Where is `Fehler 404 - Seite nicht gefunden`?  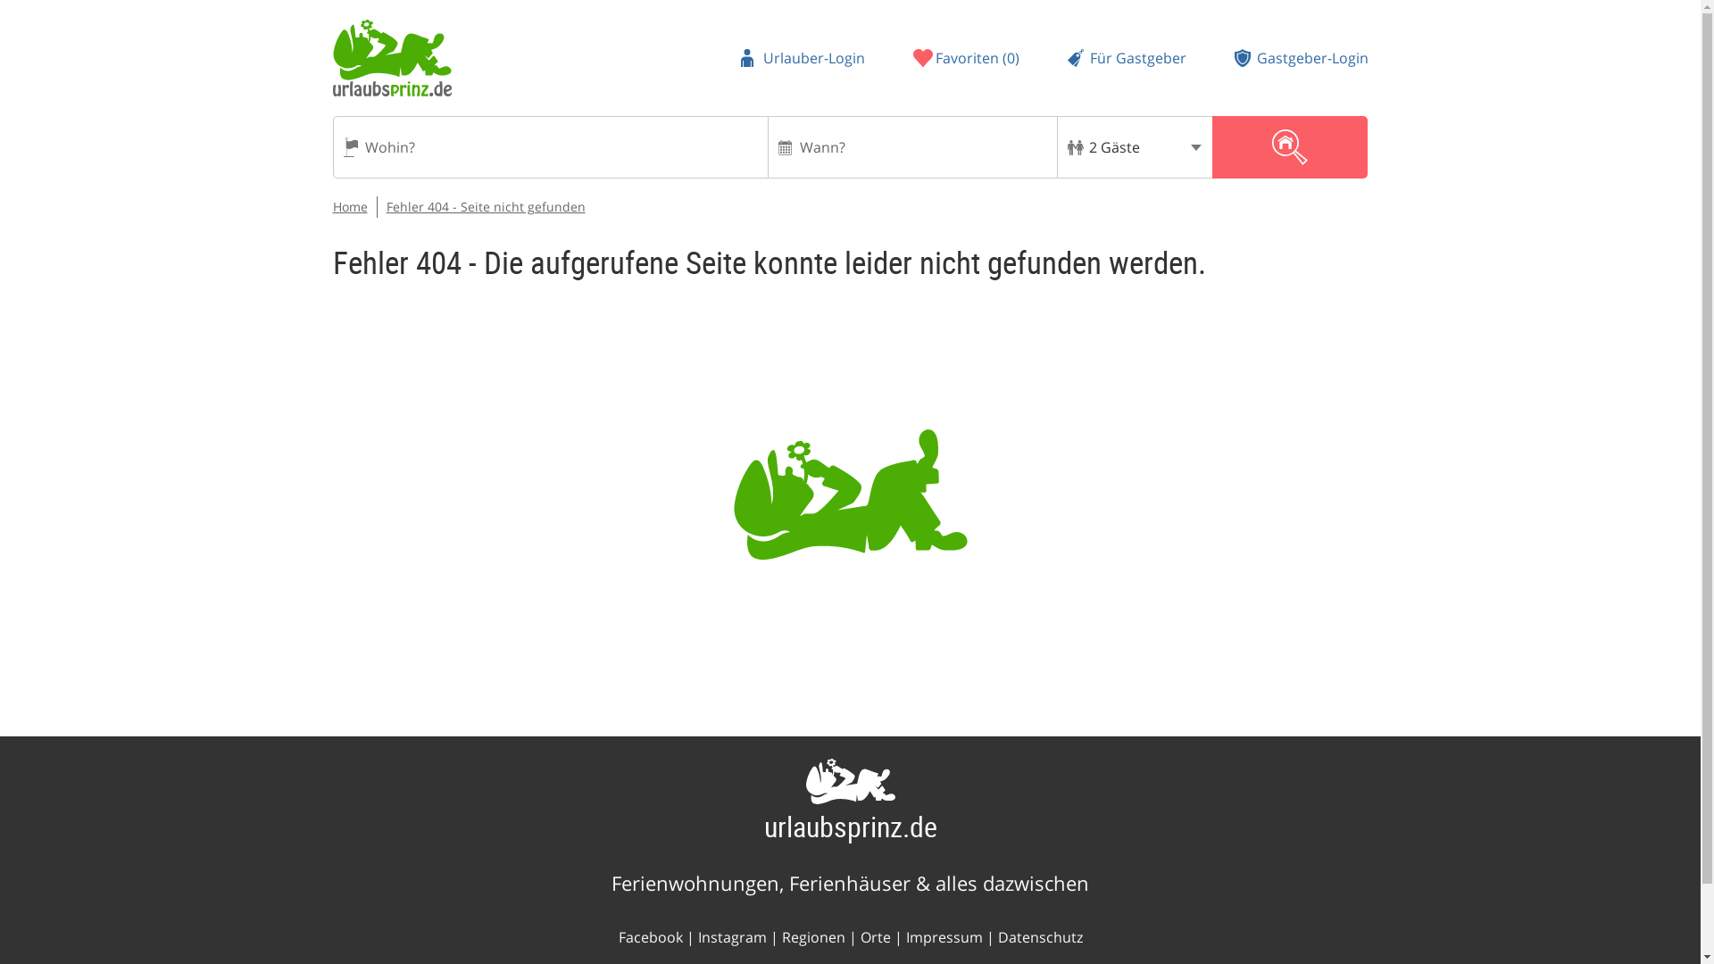 Fehler 404 - Seite nicht gefunden is located at coordinates (485, 206).